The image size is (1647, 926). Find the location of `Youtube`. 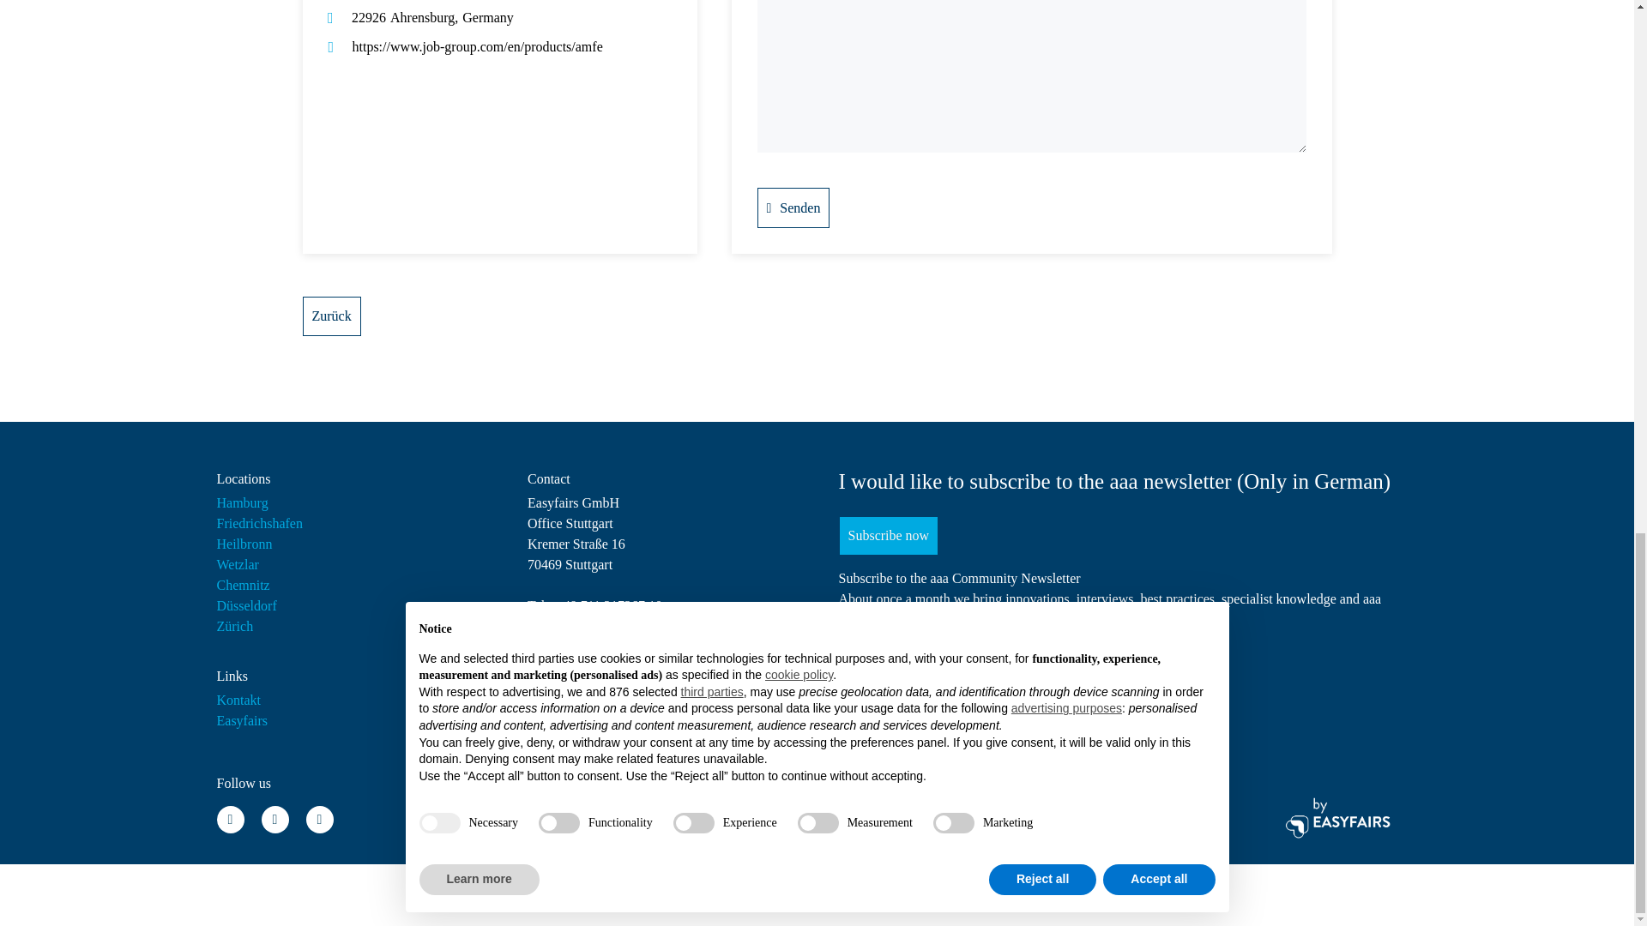

Youtube is located at coordinates (318, 820).